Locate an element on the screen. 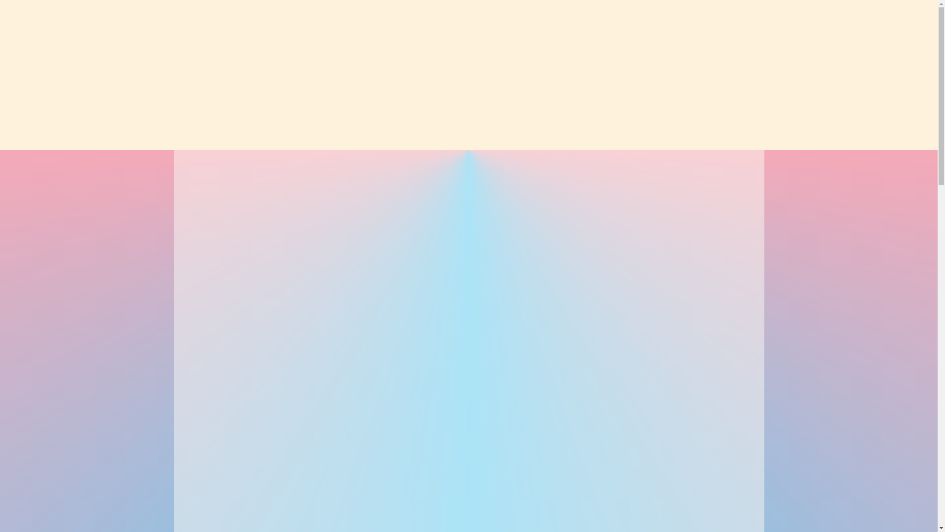 The width and height of the screenshot is (945, 532). Logo GalPal Val is located at coordinates (469, 61).